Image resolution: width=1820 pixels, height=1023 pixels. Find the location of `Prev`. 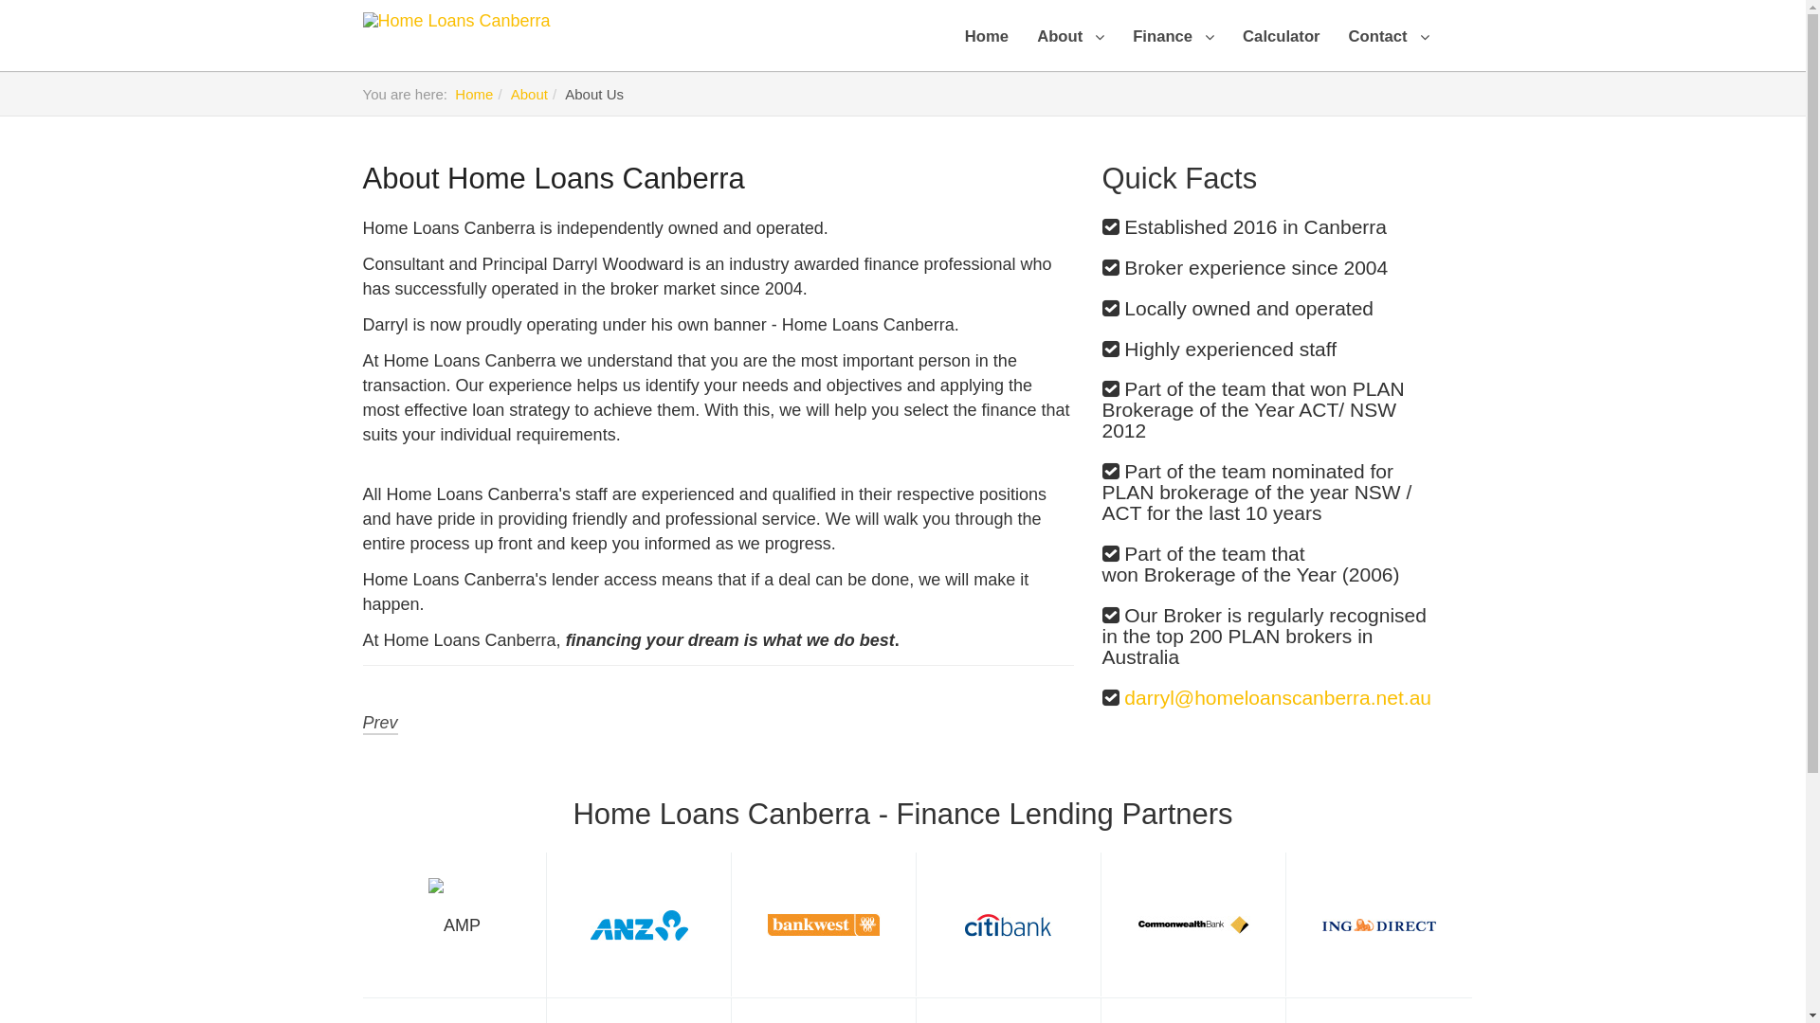

Prev is located at coordinates (379, 724).